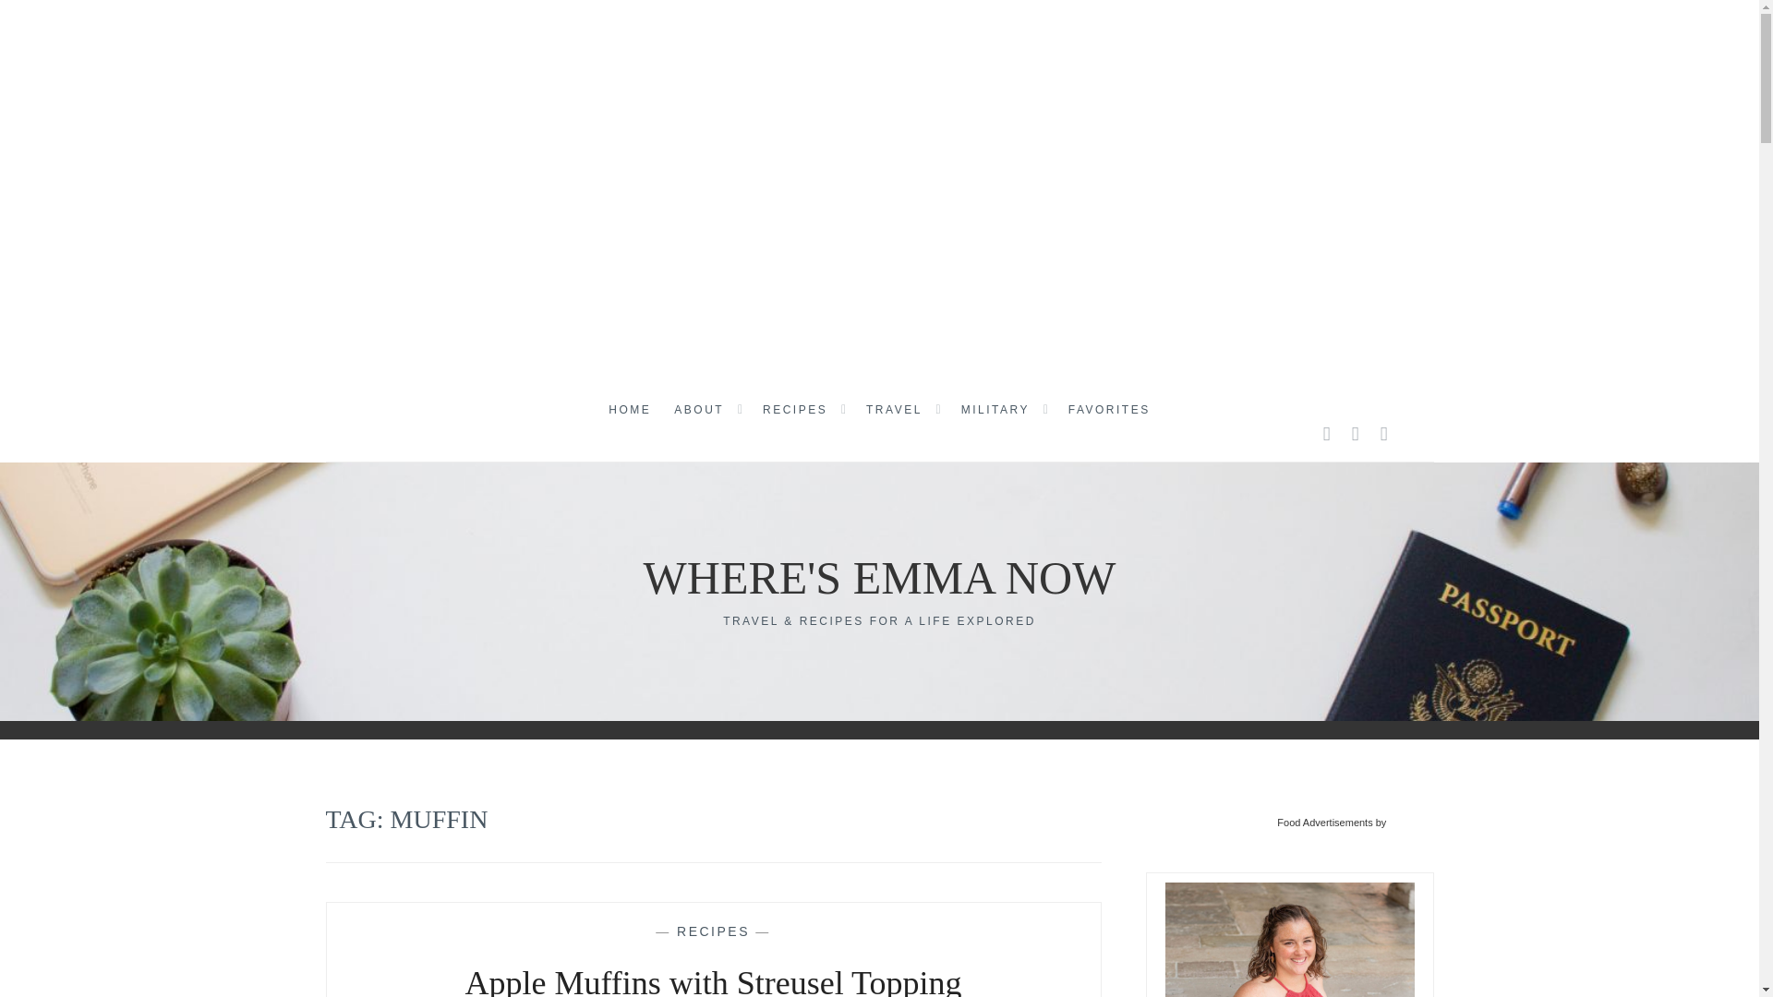 This screenshot has width=1773, height=997. I want to click on WHERE'S EMMA NOW, so click(879, 578).